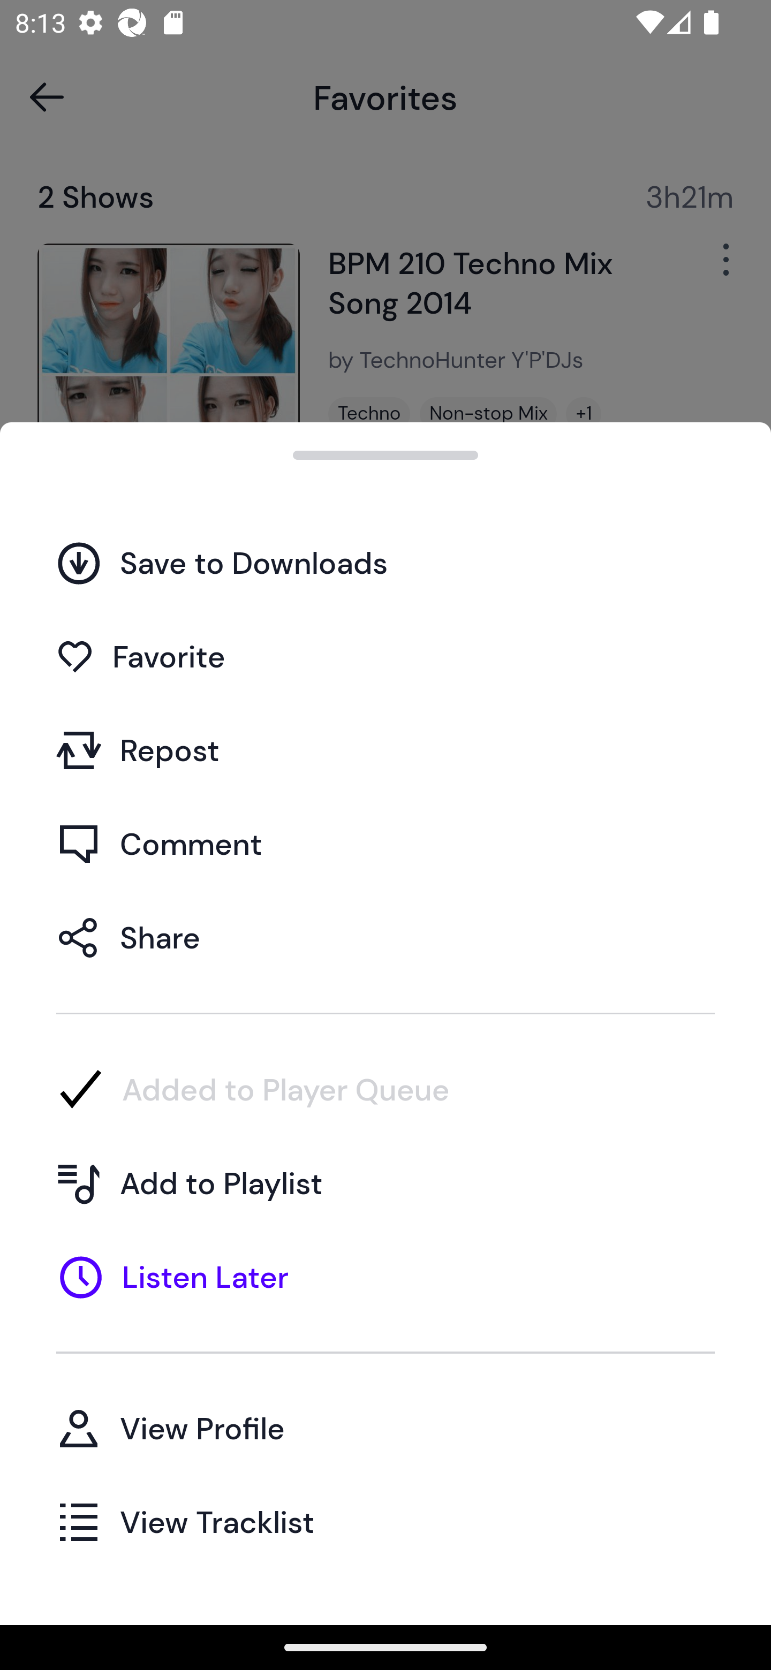  Describe the element at coordinates (385, 1183) in the screenshot. I see `Add to Playlist` at that location.